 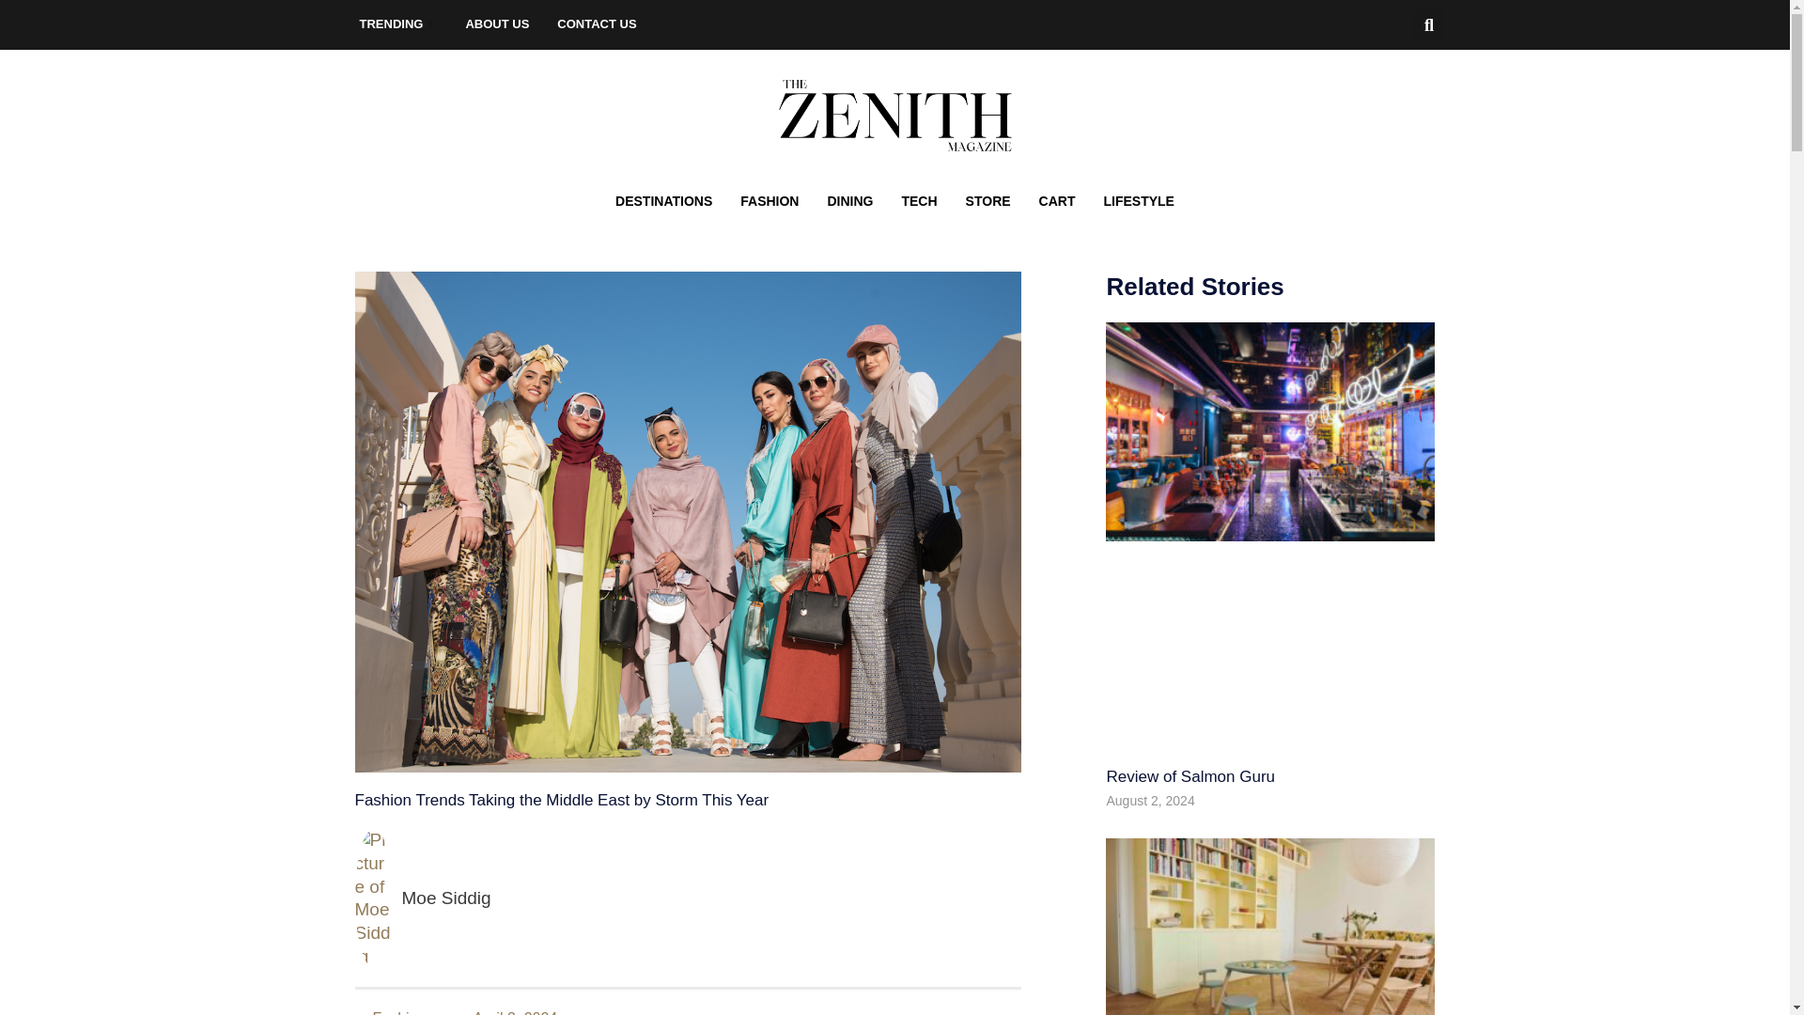 What do you see at coordinates (919, 200) in the screenshot?
I see `TECH` at bounding box center [919, 200].